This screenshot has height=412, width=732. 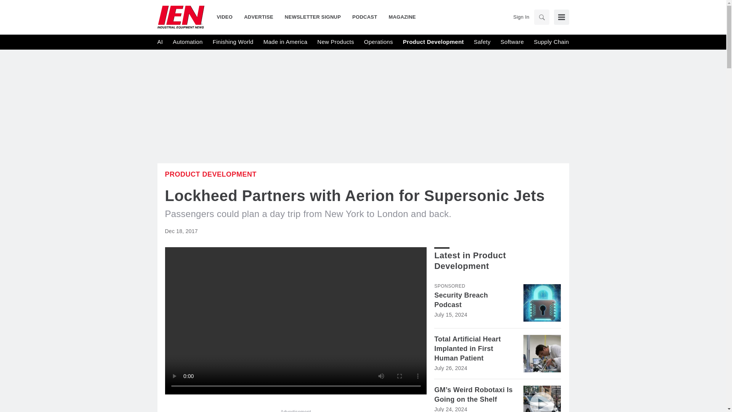 I want to click on ADVERTISE, so click(x=258, y=17).